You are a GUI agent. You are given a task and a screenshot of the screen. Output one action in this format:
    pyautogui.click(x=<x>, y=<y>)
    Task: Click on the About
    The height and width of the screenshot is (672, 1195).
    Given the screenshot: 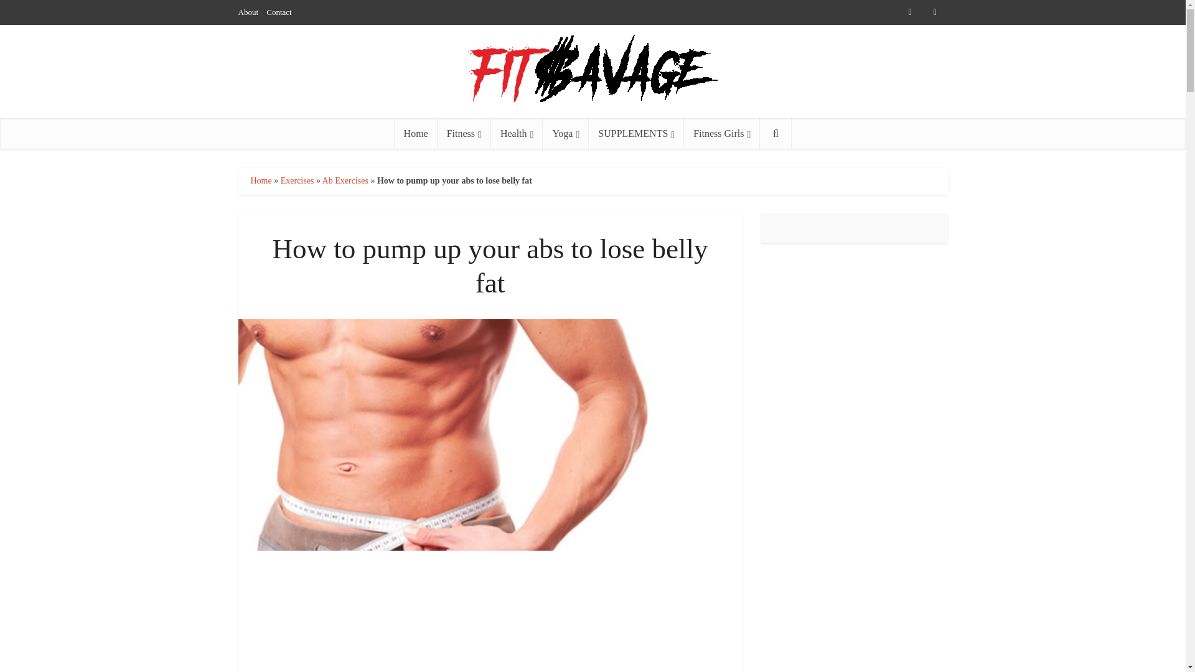 What is the action you would take?
    pyautogui.click(x=248, y=12)
    